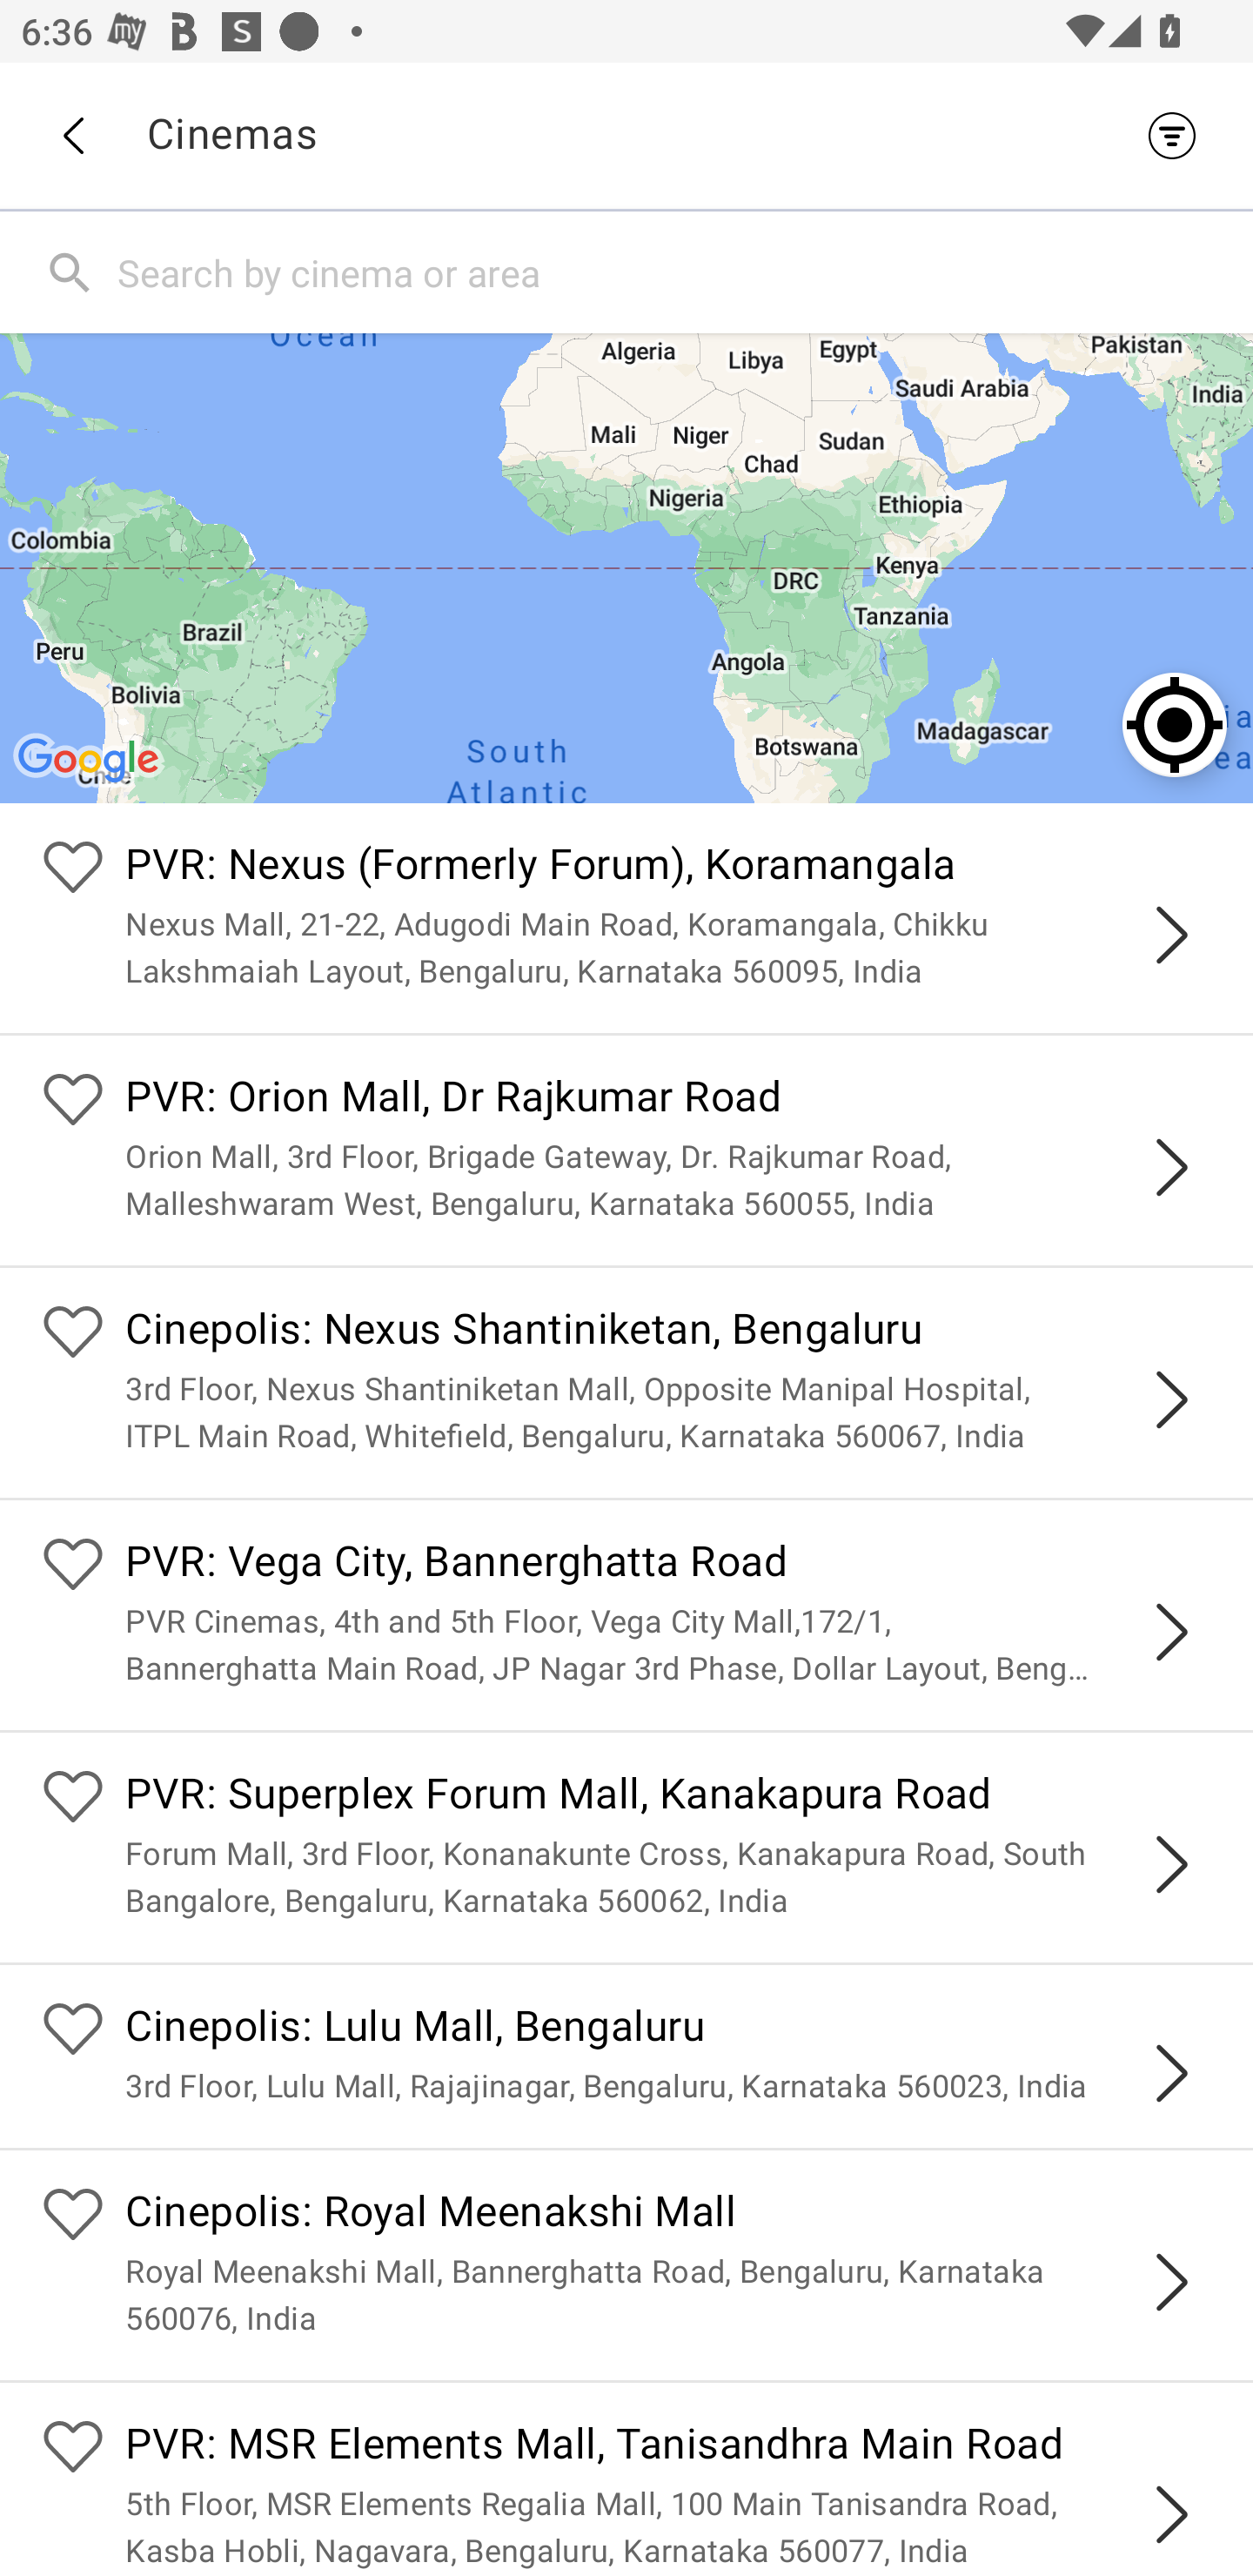 This screenshot has height=2576, width=1253. What do you see at coordinates (1180, 135) in the screenshot?
I see `Filter` at bounding box center [1180, 135].